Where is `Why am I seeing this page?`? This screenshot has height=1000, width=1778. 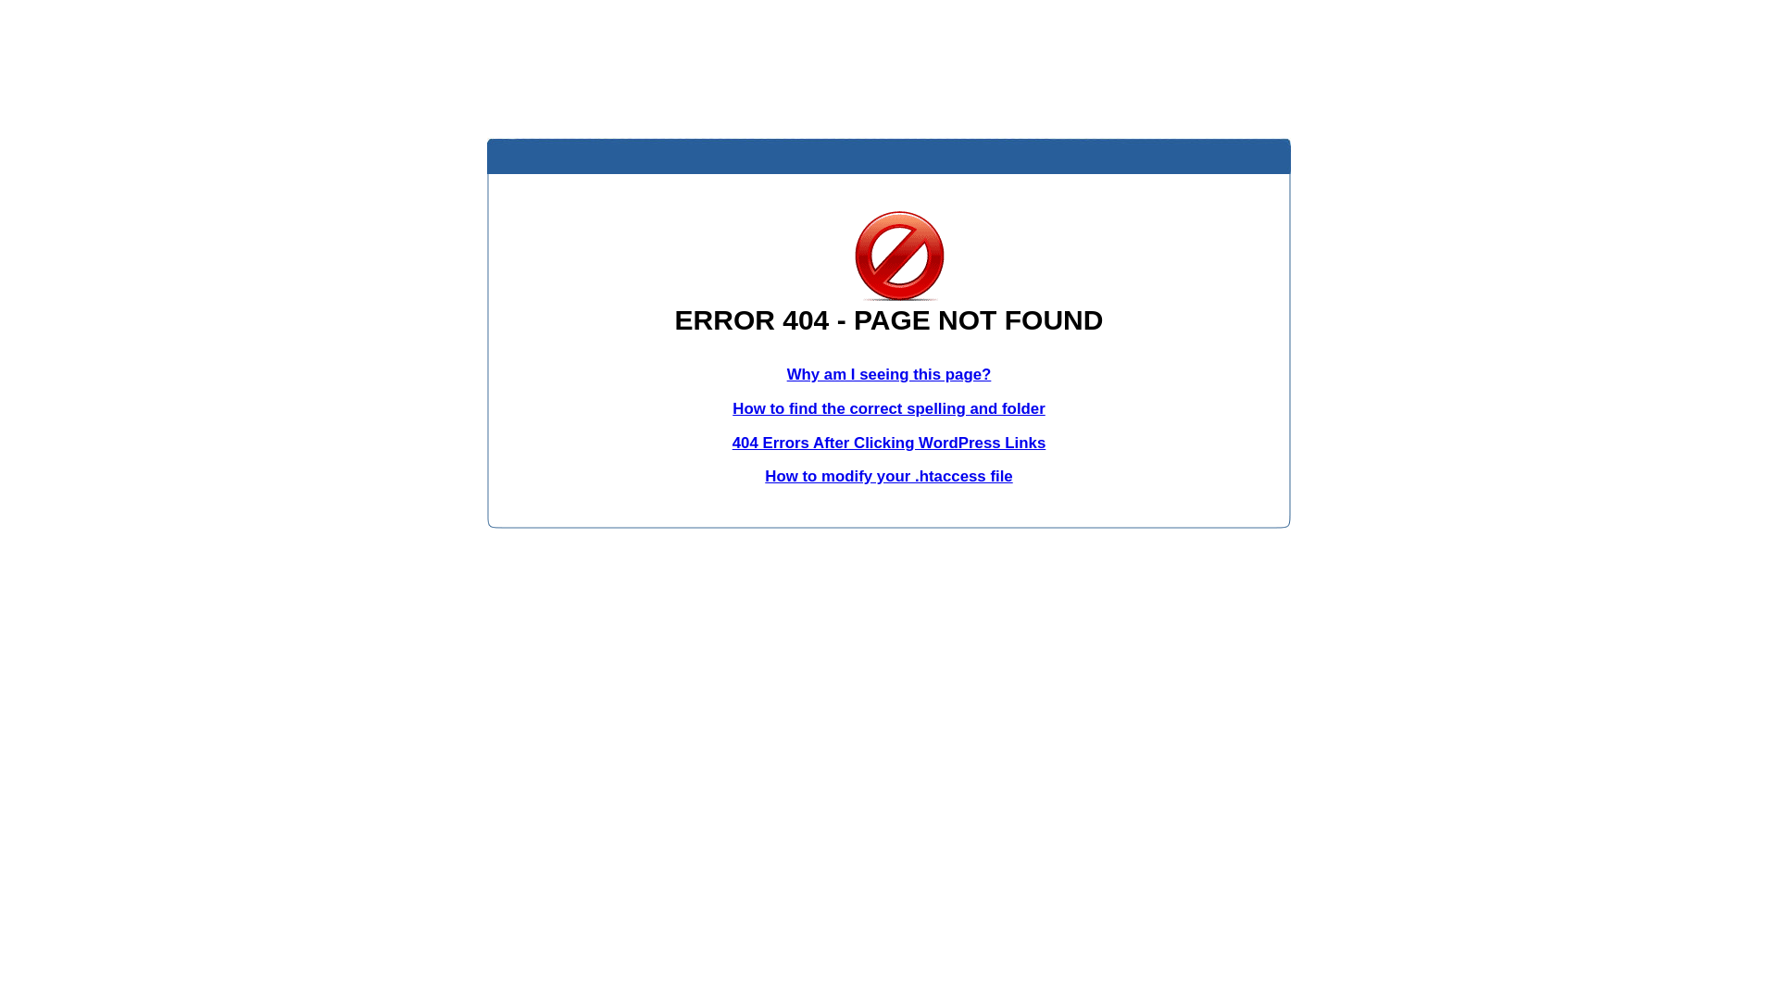 Why am I seeing this page? is located at coordinates (889, 374).